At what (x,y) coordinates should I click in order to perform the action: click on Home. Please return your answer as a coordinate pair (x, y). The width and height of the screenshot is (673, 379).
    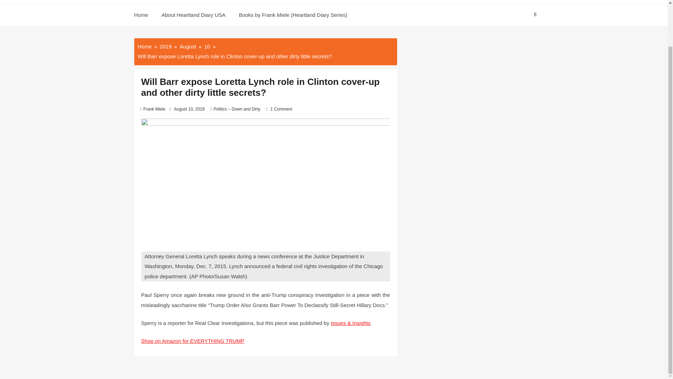
    Looking at the image, I should click on (144, 15).